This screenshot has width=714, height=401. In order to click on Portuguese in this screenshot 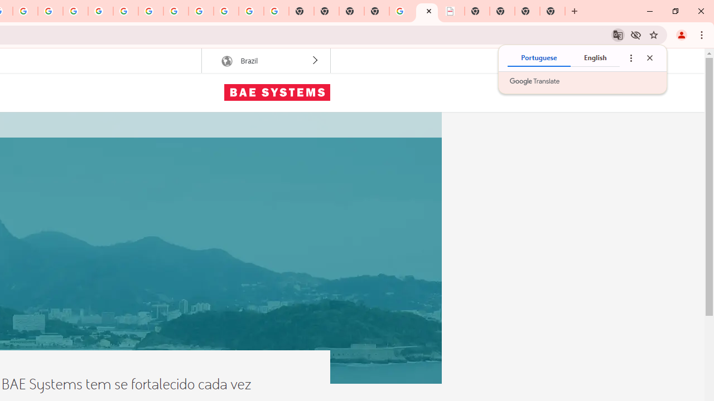, I will do `click(539, 58)`.